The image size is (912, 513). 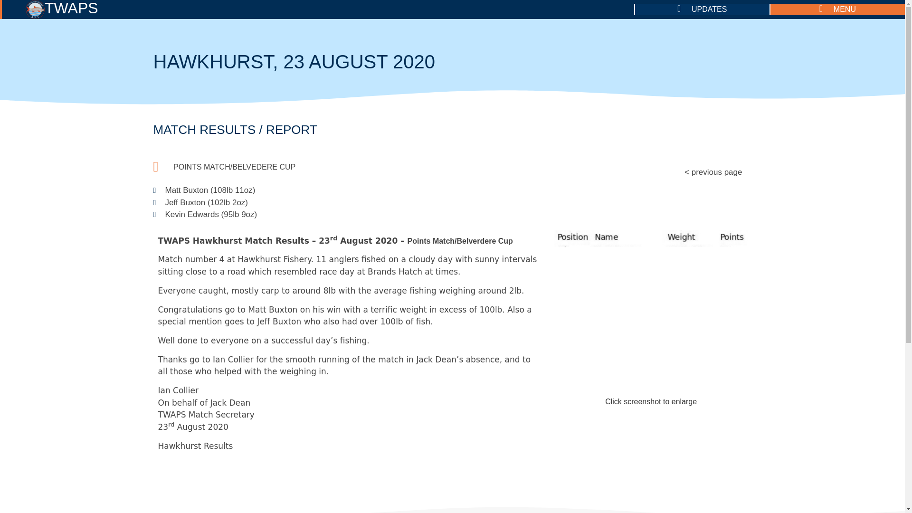 I want to click on UPDATES, so click(x=702, y=9).